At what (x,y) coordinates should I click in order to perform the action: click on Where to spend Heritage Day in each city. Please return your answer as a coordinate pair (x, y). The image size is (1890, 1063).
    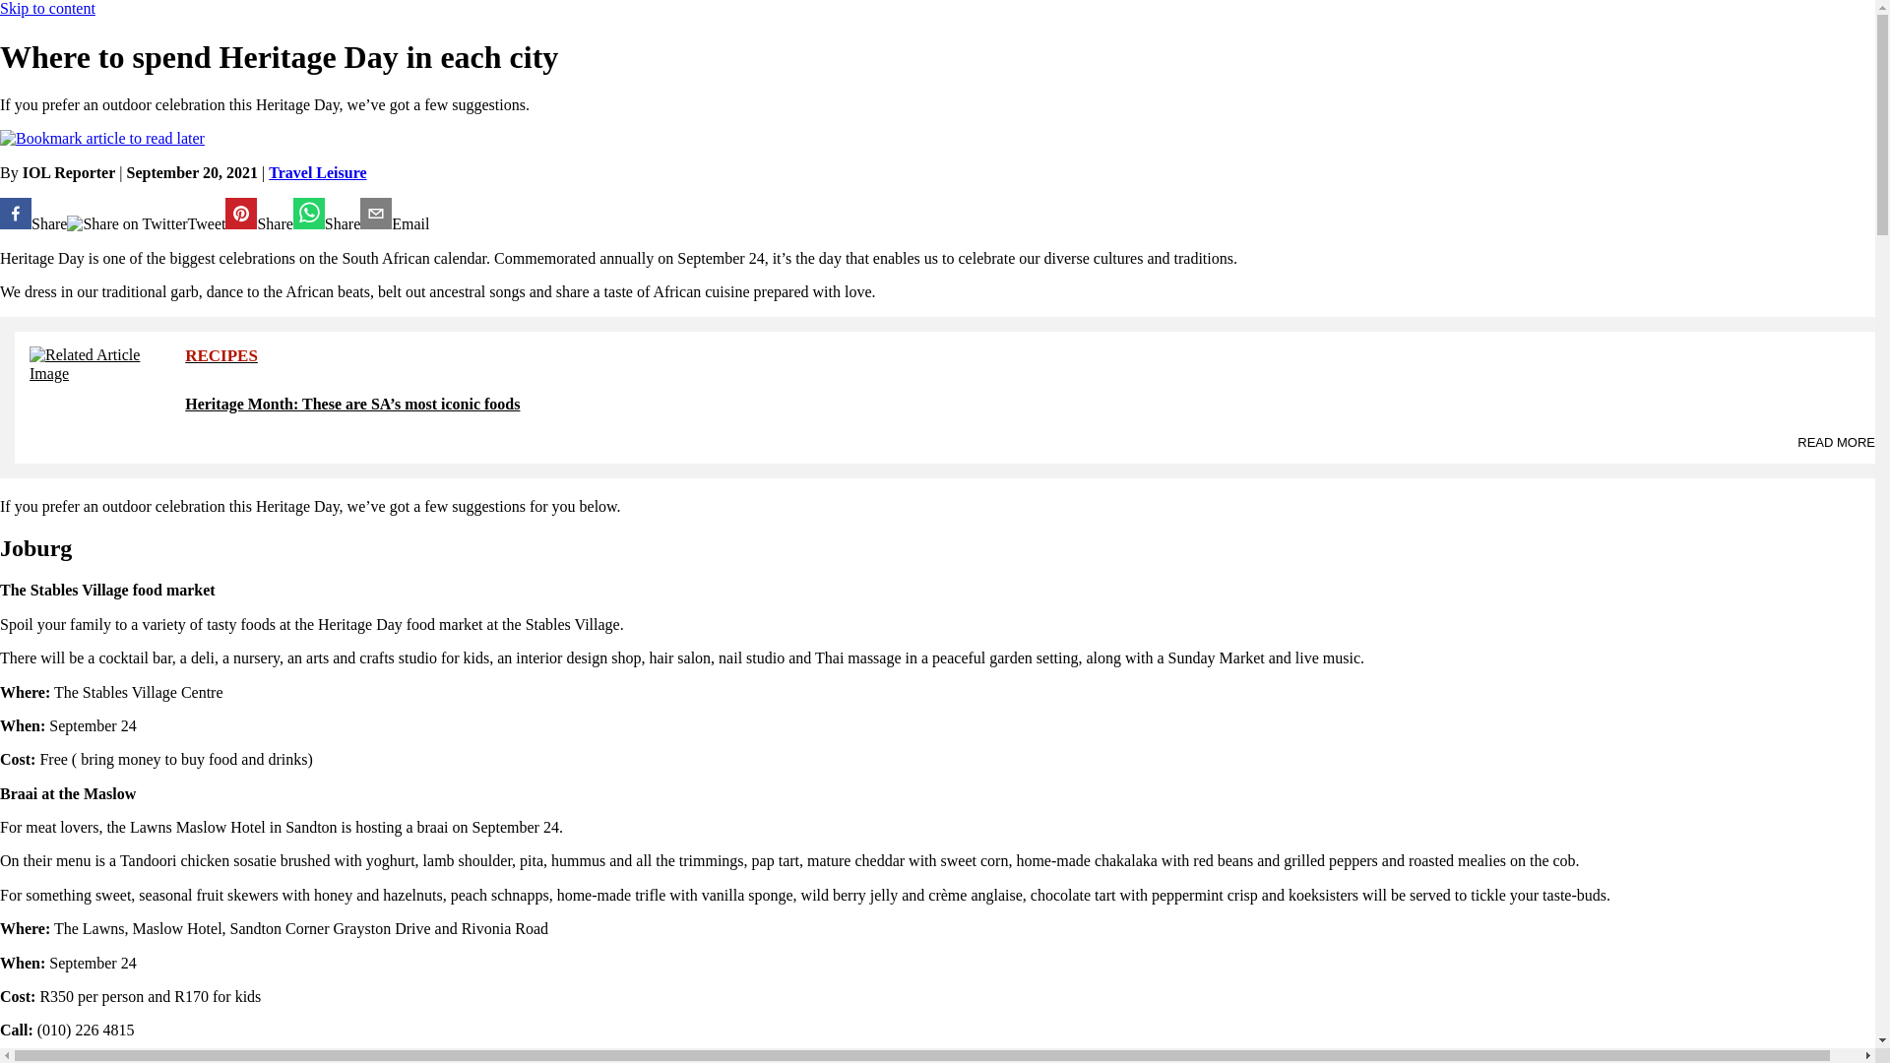
    Looking at the image, I should click on (394, 215).